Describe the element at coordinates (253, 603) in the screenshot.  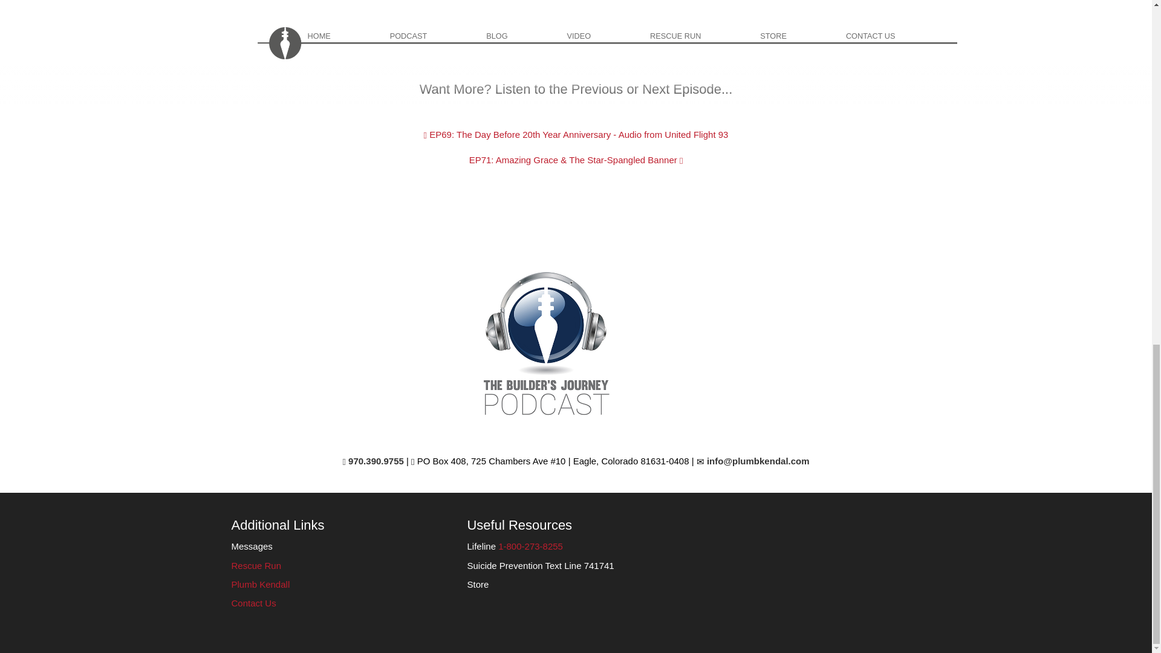
I see `Contact Us` at that location.